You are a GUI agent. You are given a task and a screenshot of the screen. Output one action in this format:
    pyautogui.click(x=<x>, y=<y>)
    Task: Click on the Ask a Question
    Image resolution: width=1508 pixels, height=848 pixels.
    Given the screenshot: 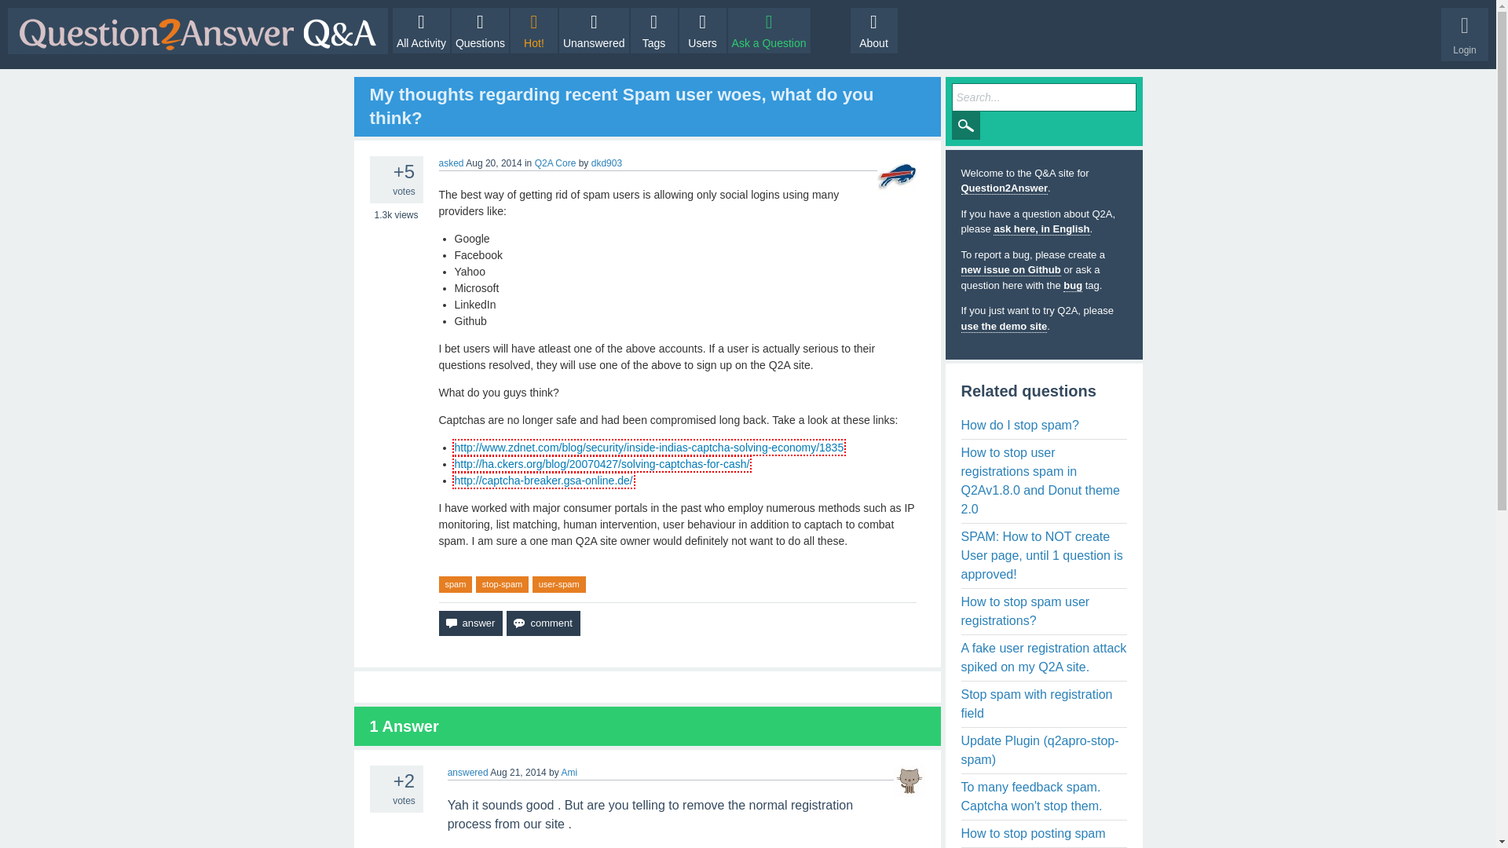 What is the action you would take?
    pyautogui.click(x=770, y=30)
    